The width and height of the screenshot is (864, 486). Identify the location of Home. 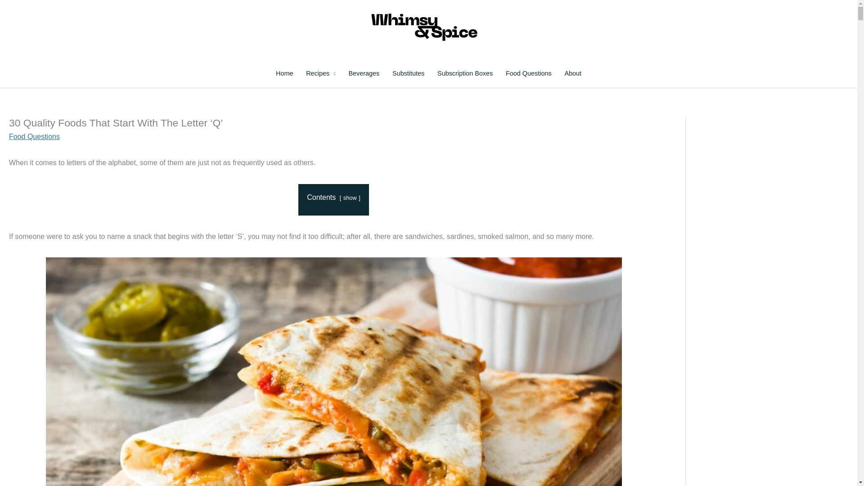
(284, 74).